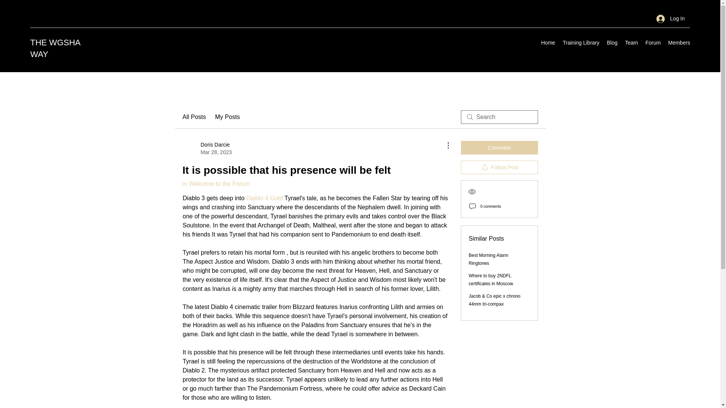 This screenshot has height=408, width=726. Describe the element at coordinates (489, 259) in the screenshot. I see `Best Morning Alarm Ringtones` at that location.